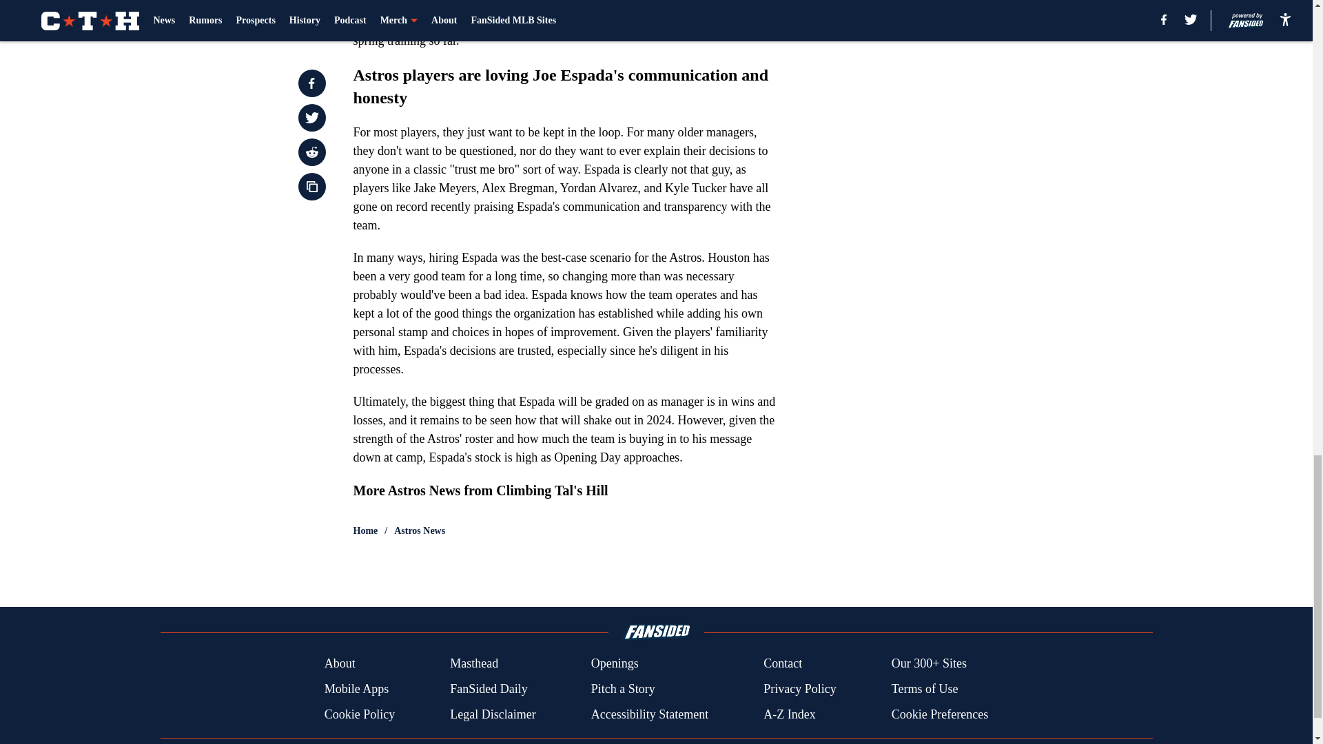 This screenshot has height=744, width=1323. What do you see at coordinates (653, 22) in the screenshot?
I see `loving the direction Espada is taking the team` at bounding box center [653, 22].